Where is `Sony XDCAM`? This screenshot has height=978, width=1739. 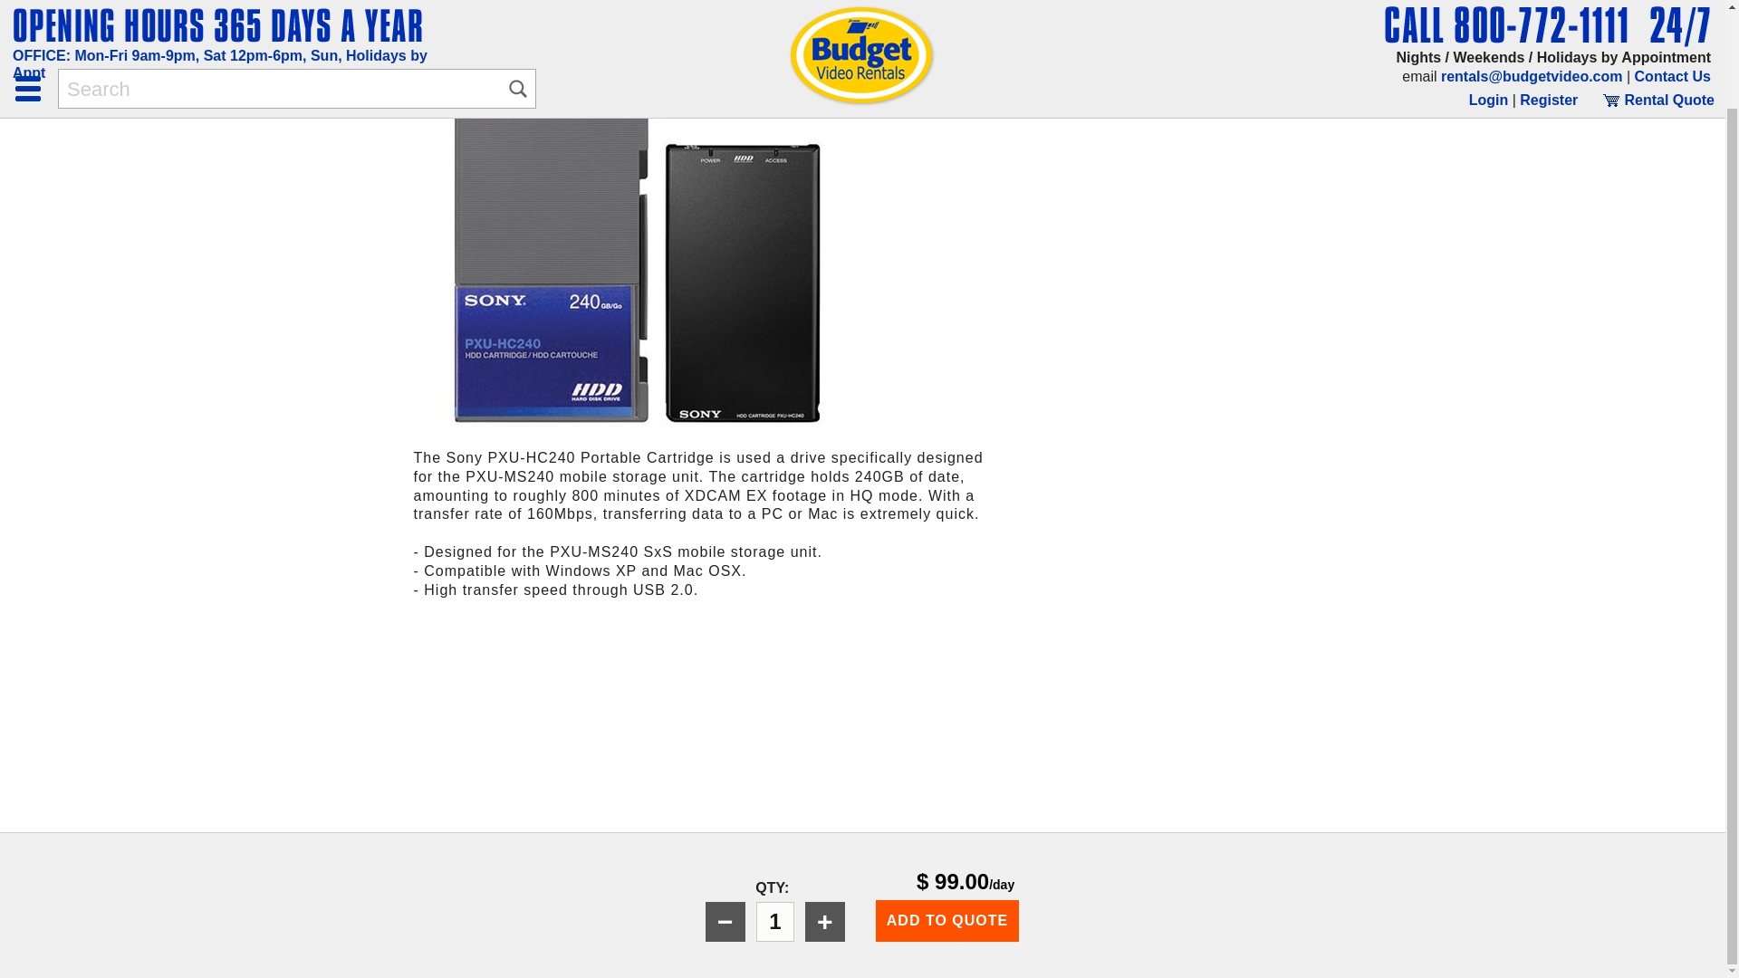
Sony XDCAM is located at coordinates (658, 65).